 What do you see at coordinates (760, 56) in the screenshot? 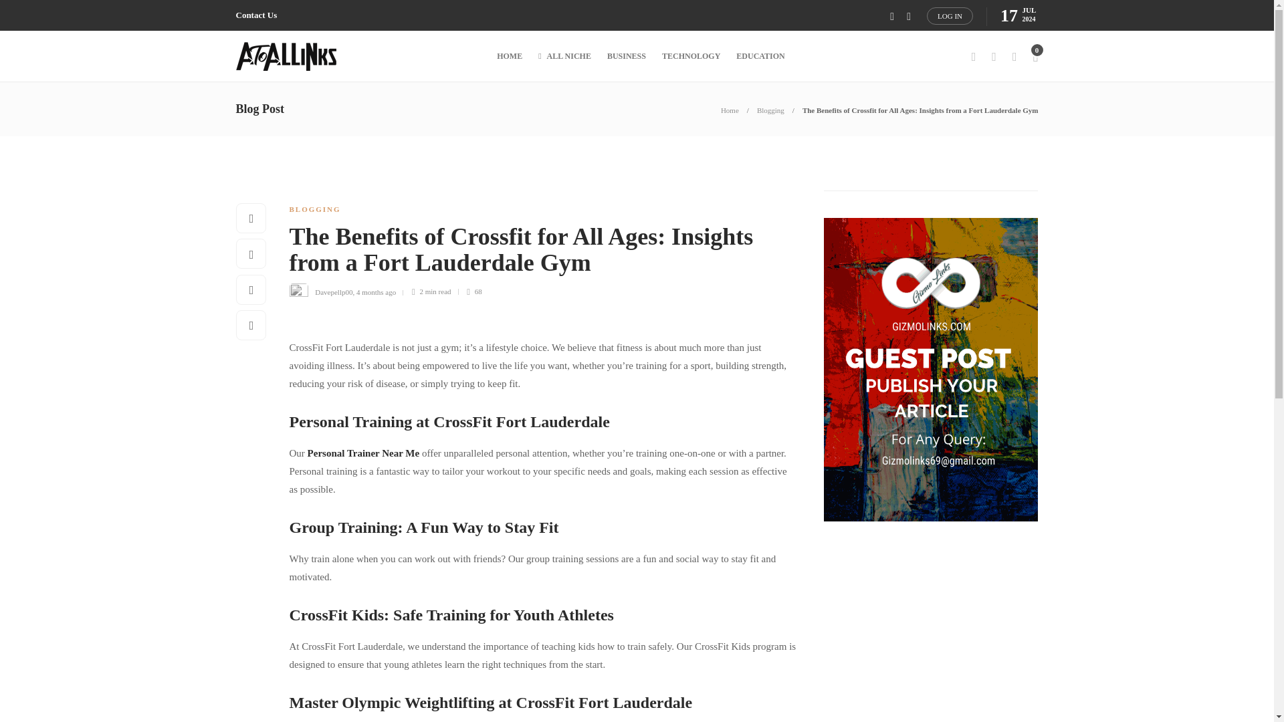
I see `EDUCATION` at bounding box center [760, 56].